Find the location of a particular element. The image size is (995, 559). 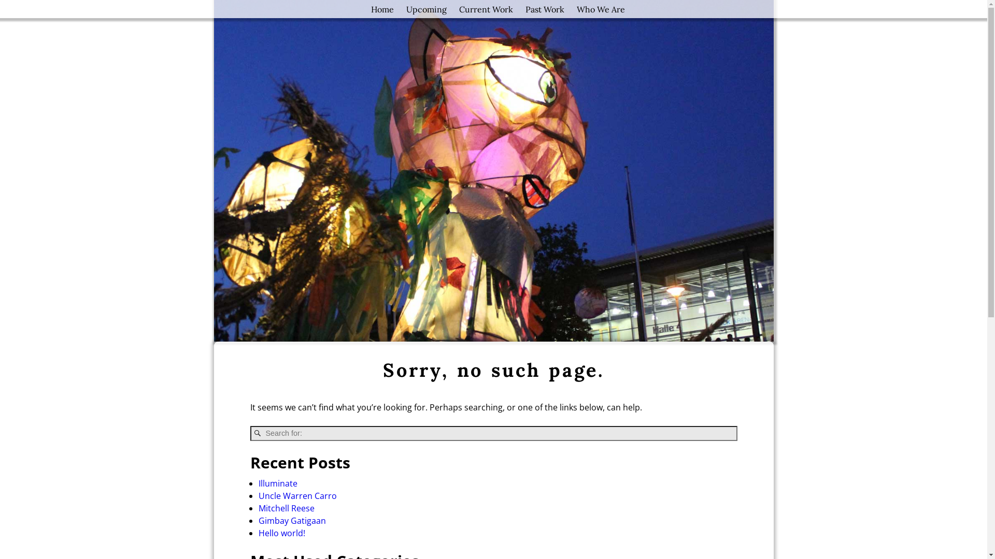

Illuminate is located at coordinates (278, 483).